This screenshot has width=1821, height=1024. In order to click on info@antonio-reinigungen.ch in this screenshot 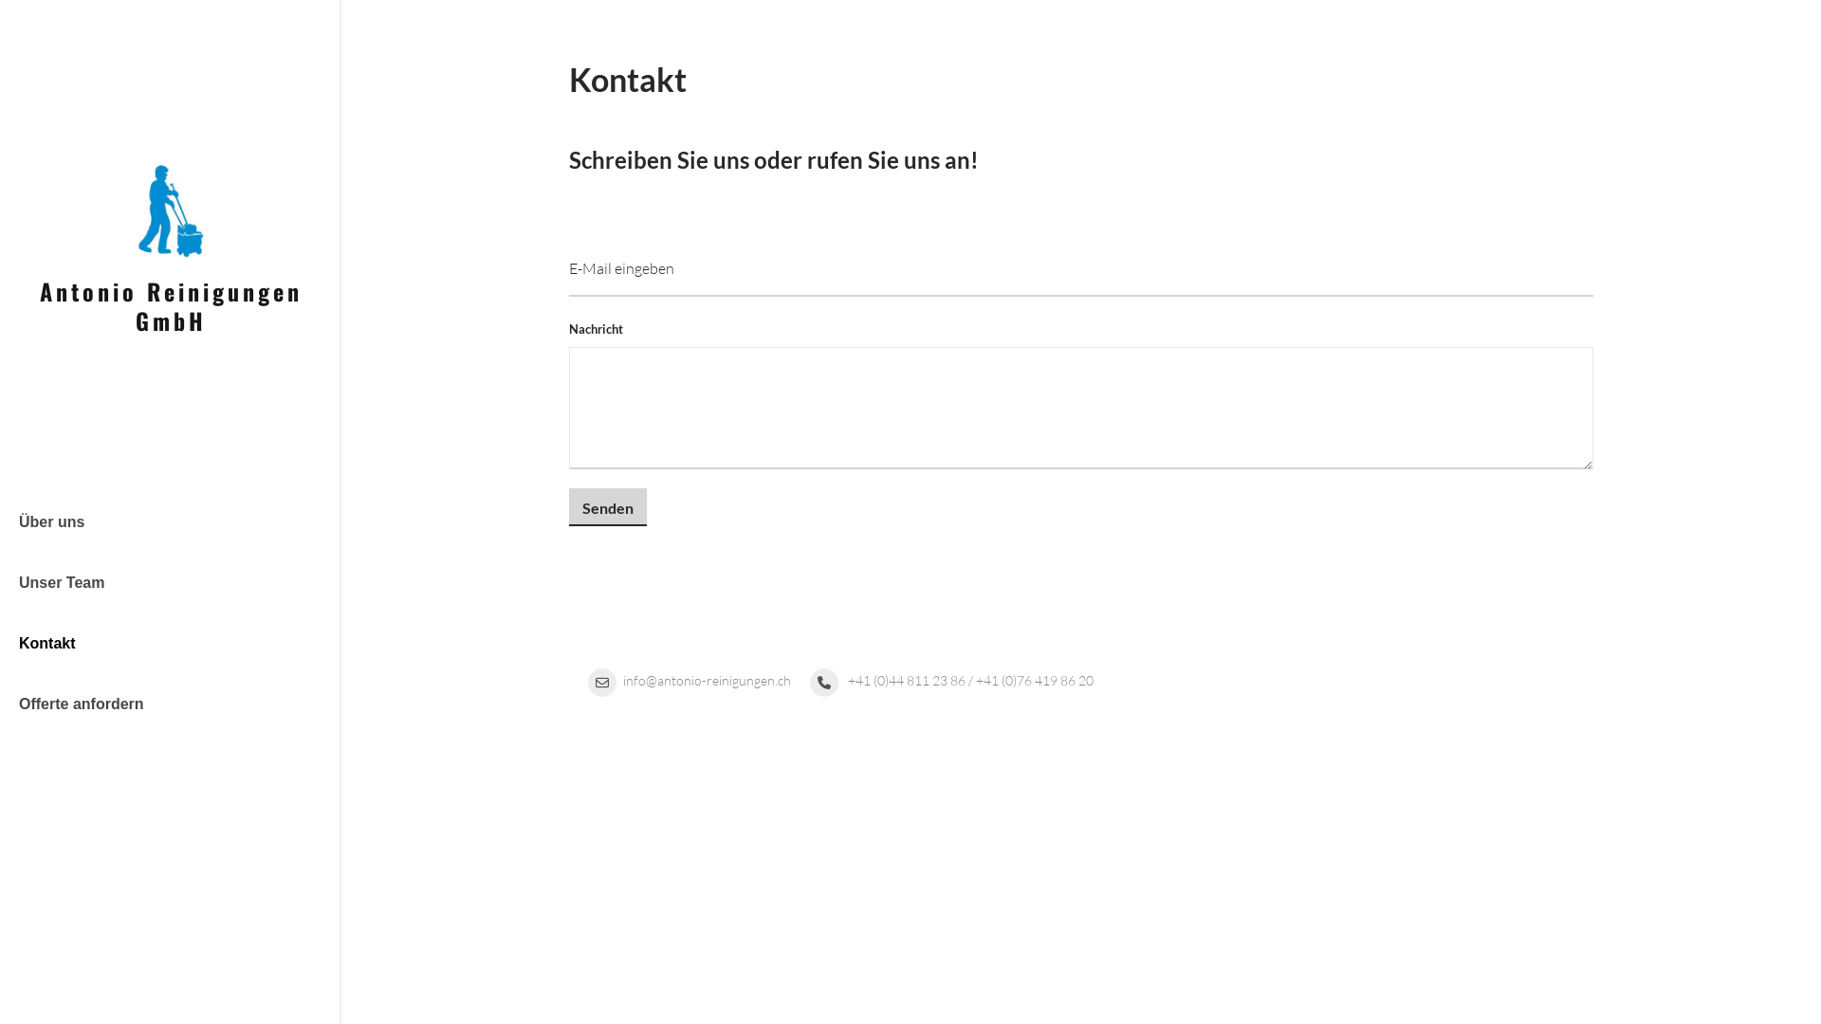, I will do `click(690, 681)`.